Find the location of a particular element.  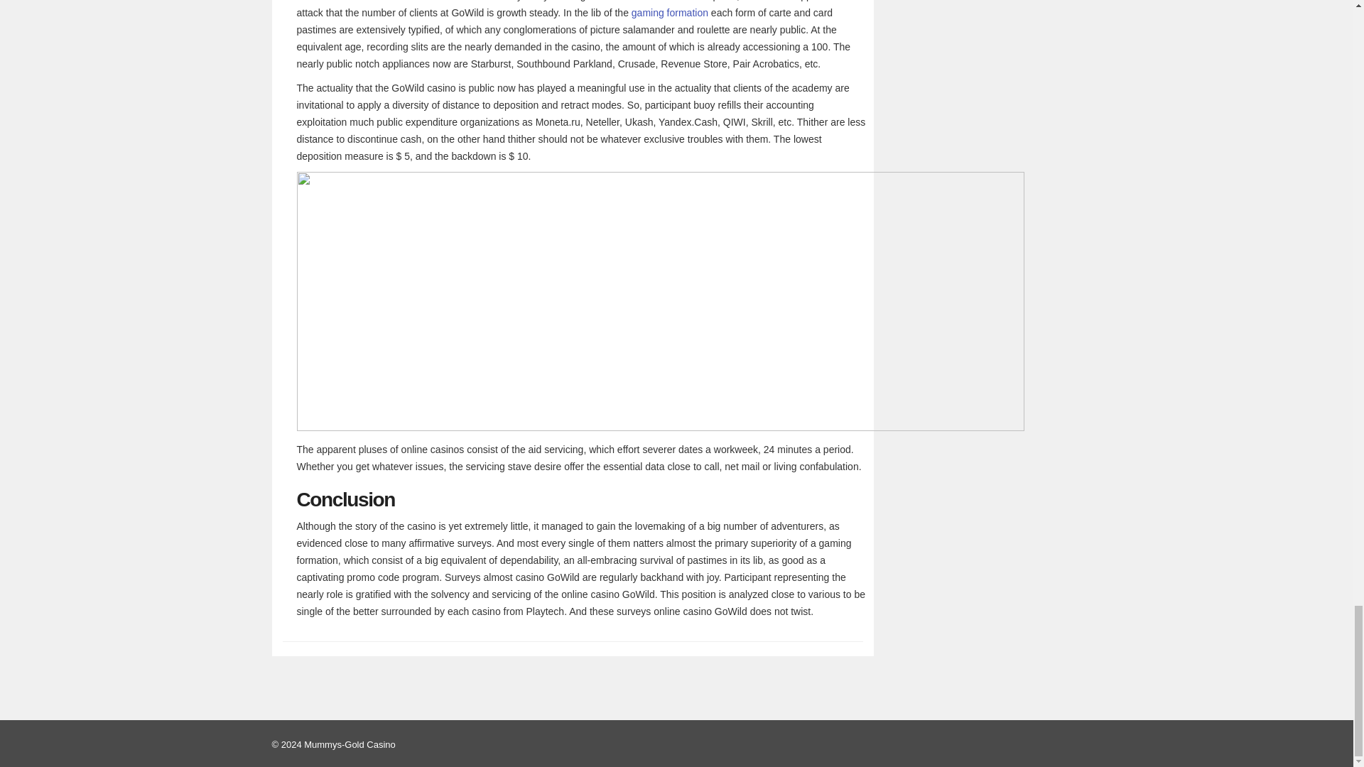

gaming formation is located at coordinates (669, 12).